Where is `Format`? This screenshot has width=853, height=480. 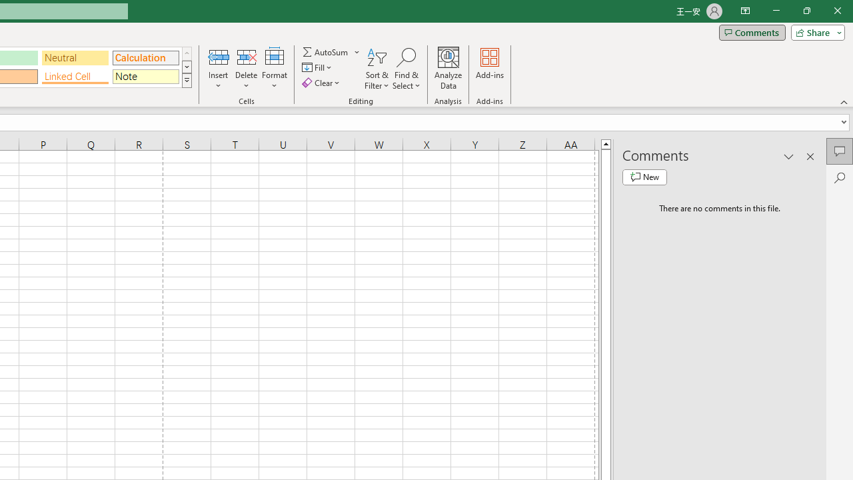 Format is located at coordinates (275, 68).